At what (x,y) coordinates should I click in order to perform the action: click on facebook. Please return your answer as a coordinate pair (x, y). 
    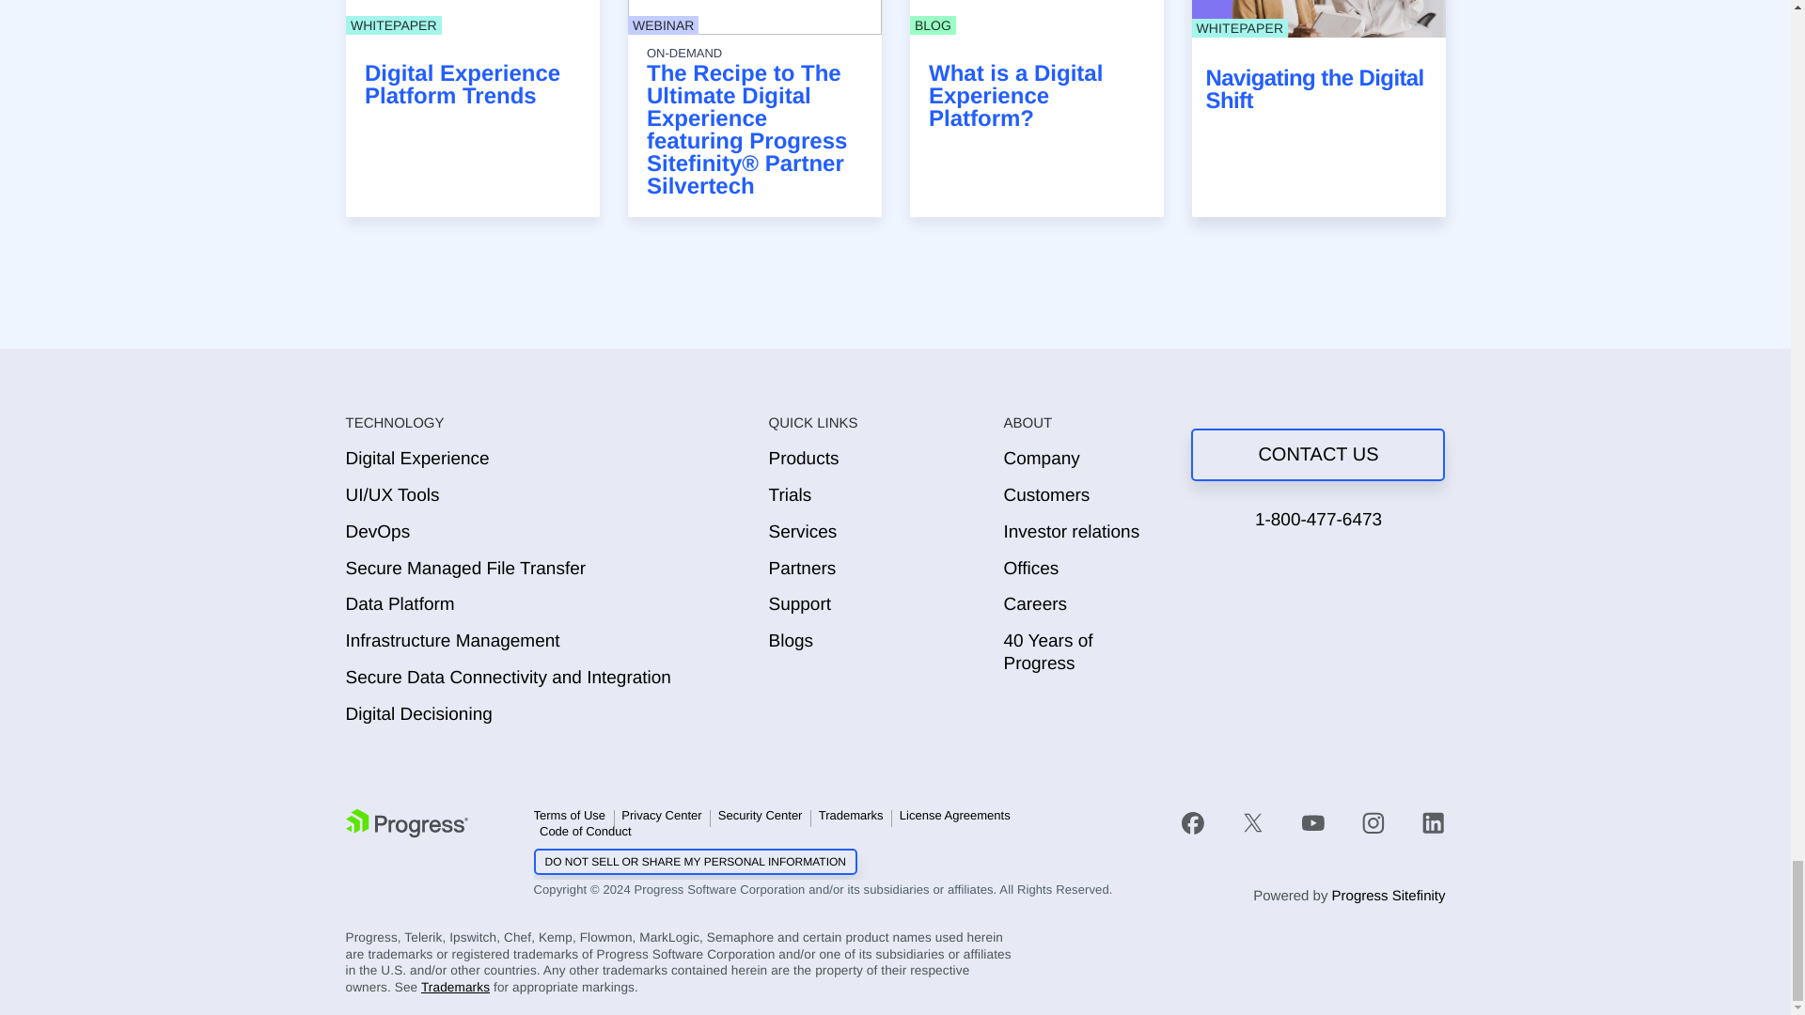
    Looking at the image, I should click on (1202, 821).